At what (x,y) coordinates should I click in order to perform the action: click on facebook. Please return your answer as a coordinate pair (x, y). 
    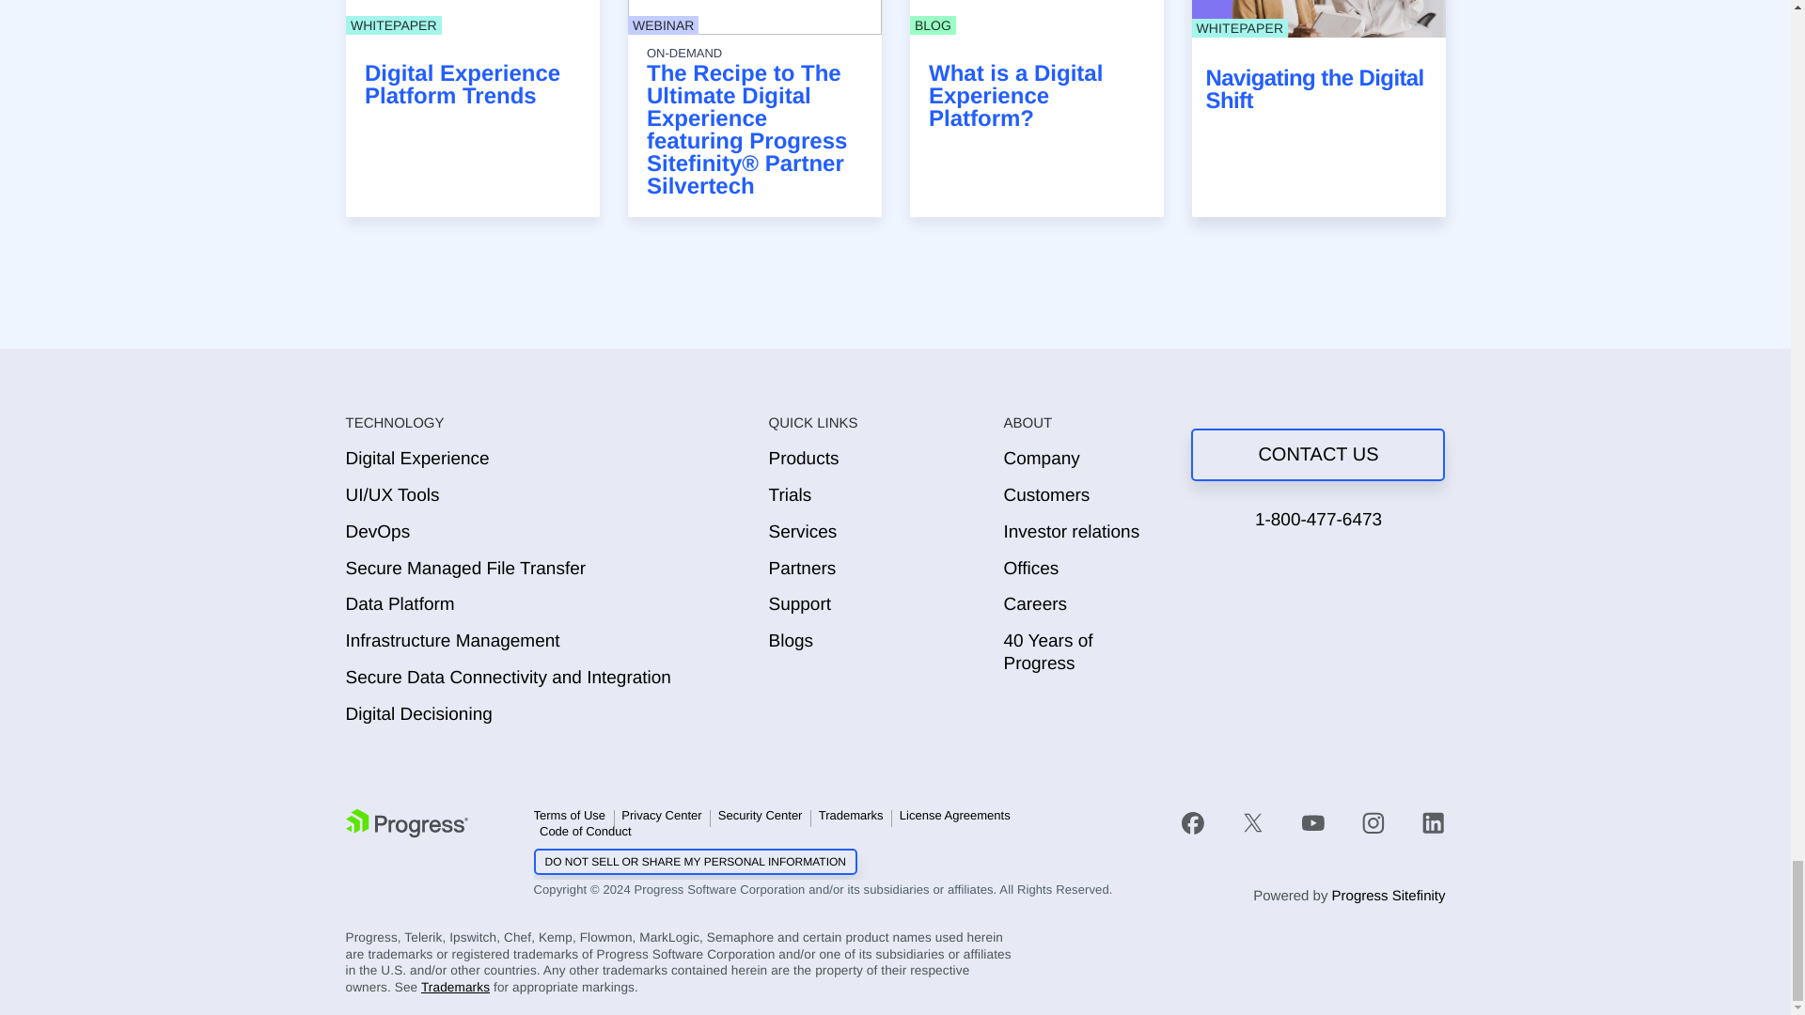
    Looking at the image, I should click on (1202, 821).